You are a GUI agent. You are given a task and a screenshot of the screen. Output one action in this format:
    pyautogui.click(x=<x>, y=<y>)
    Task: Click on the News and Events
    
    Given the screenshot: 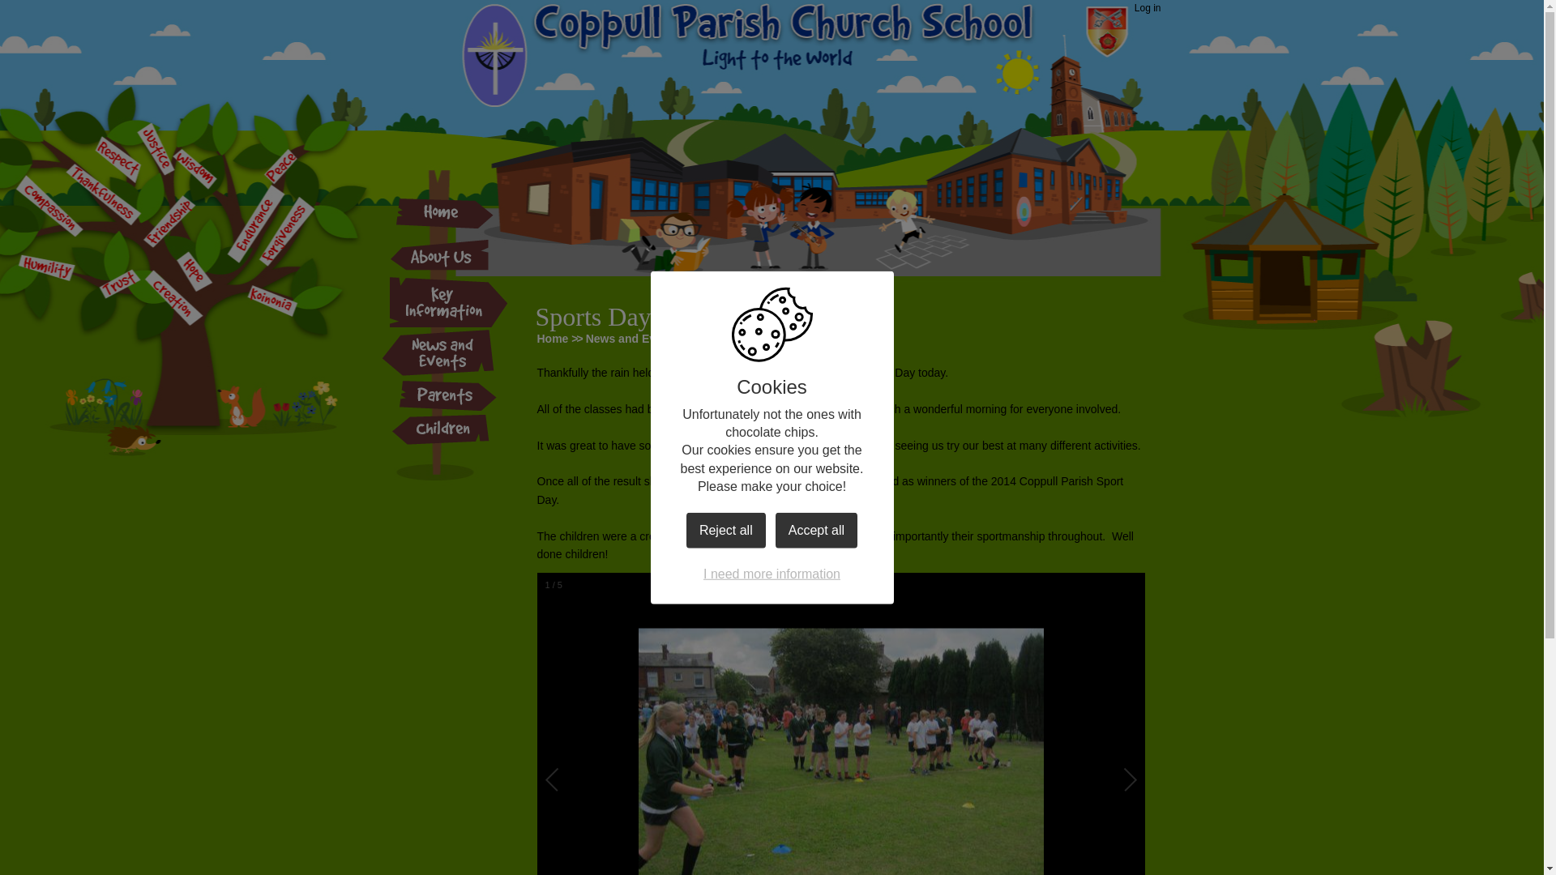 What is the action you would take?
    pyautogui.click(x=632, y=339)
    